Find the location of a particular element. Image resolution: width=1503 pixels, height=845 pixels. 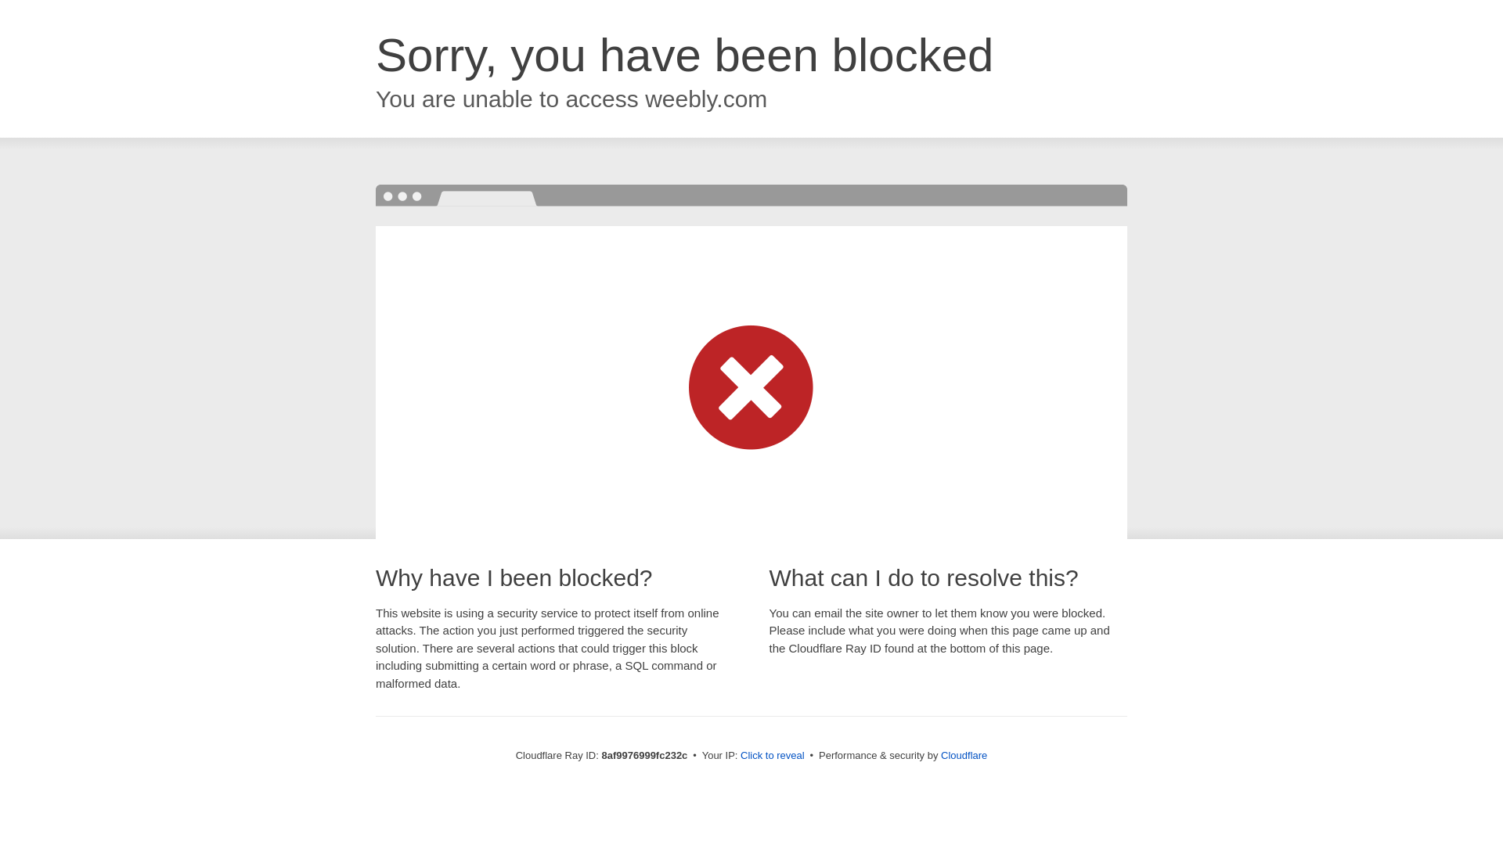

Cloudflare is located at coordinates (964, 755).